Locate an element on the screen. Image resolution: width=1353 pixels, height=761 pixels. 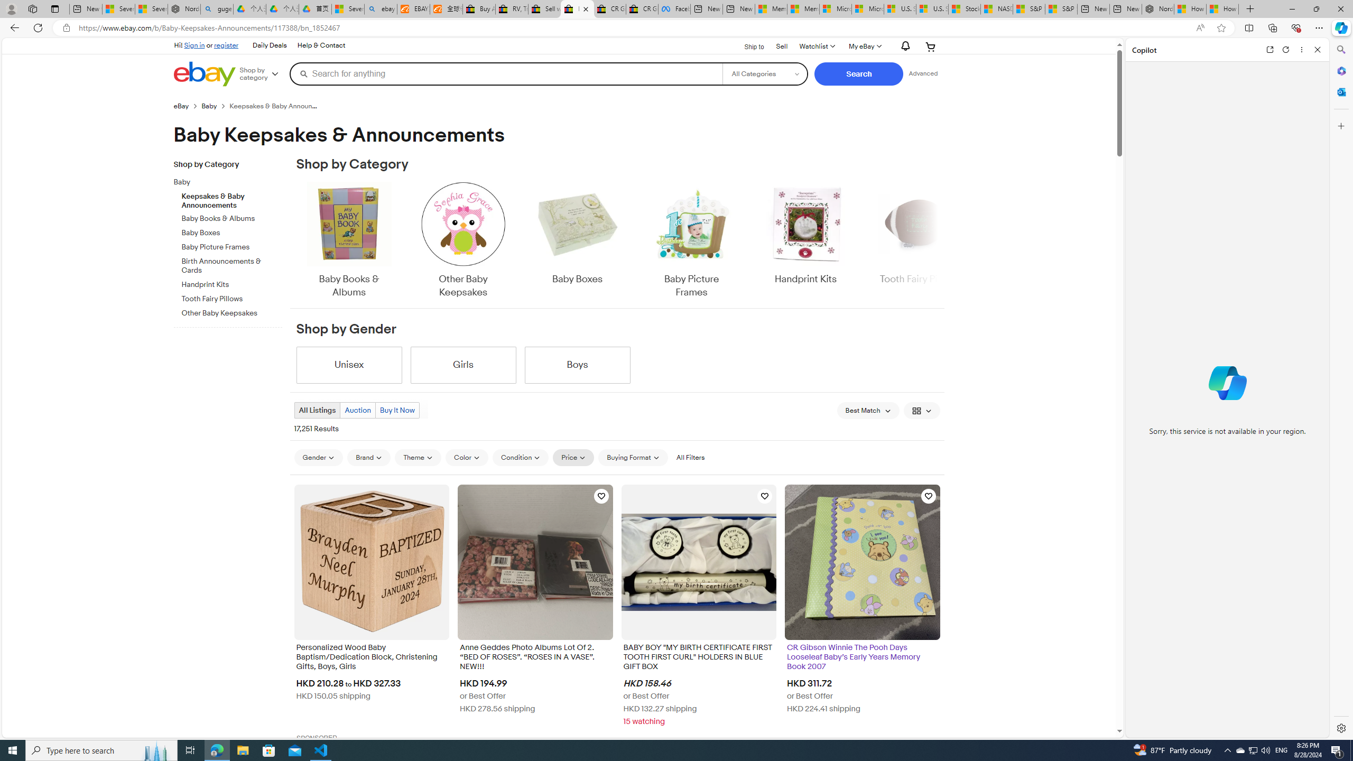
Baby is located at coordinates (232, 181).